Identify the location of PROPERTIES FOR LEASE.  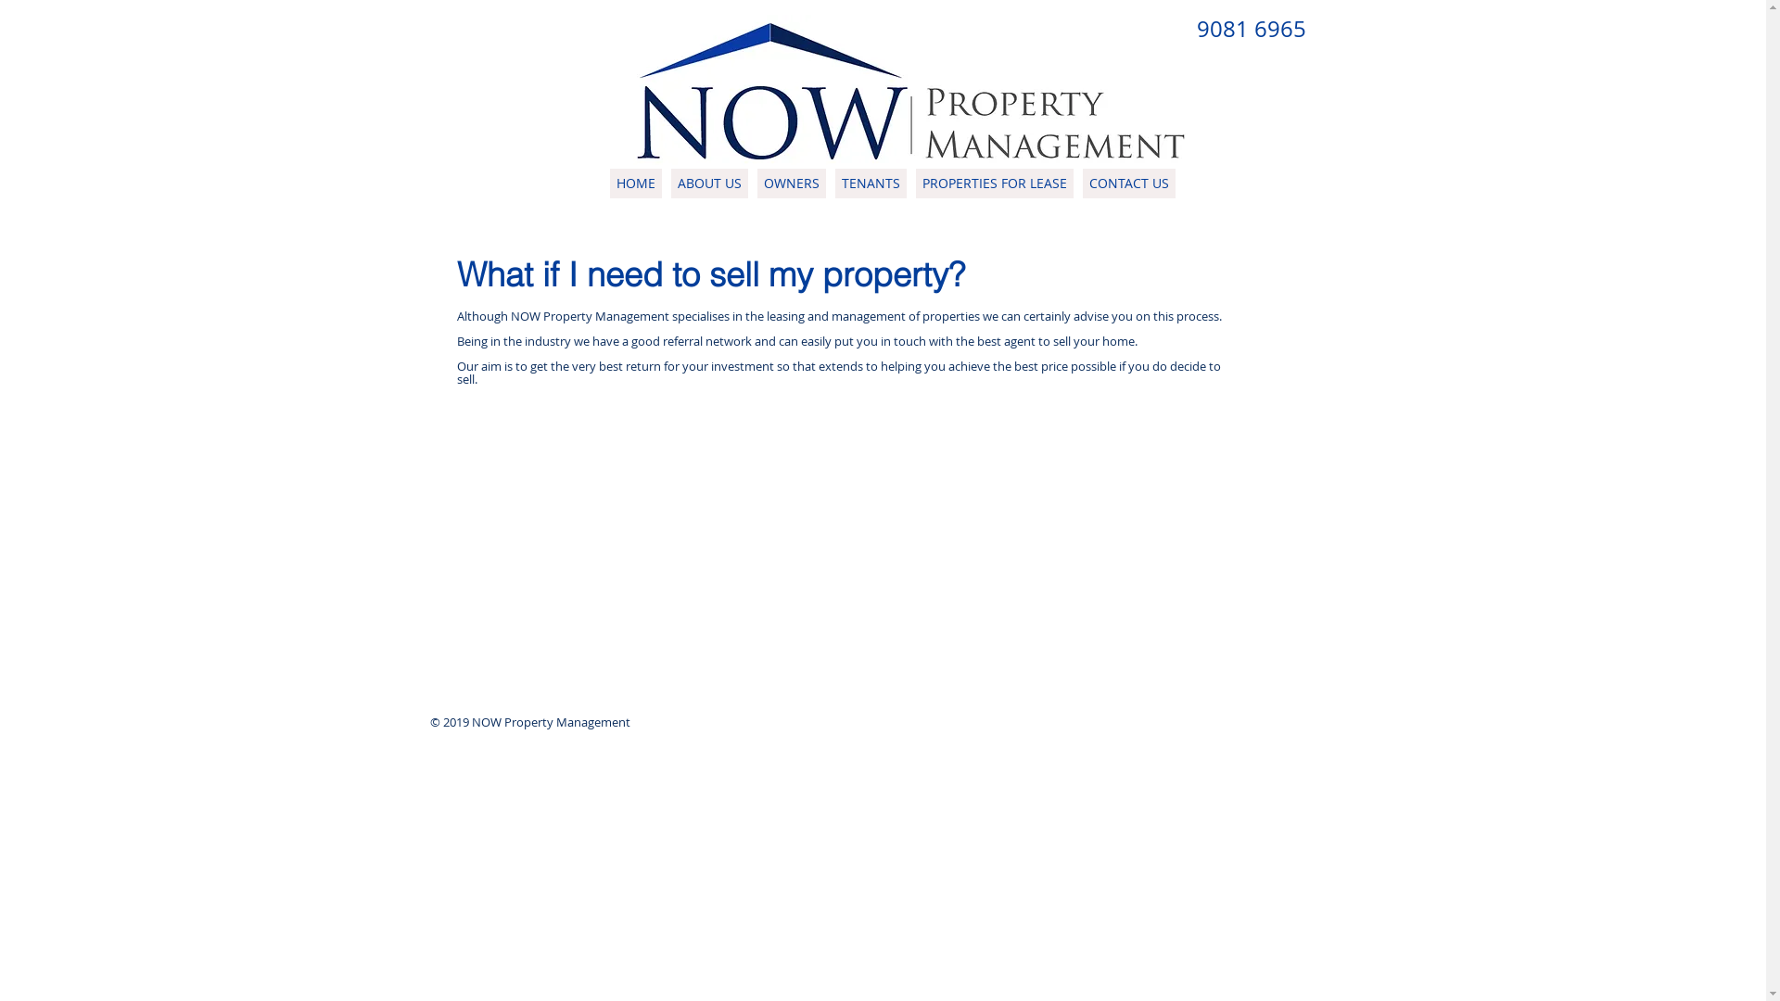
(994, 184).